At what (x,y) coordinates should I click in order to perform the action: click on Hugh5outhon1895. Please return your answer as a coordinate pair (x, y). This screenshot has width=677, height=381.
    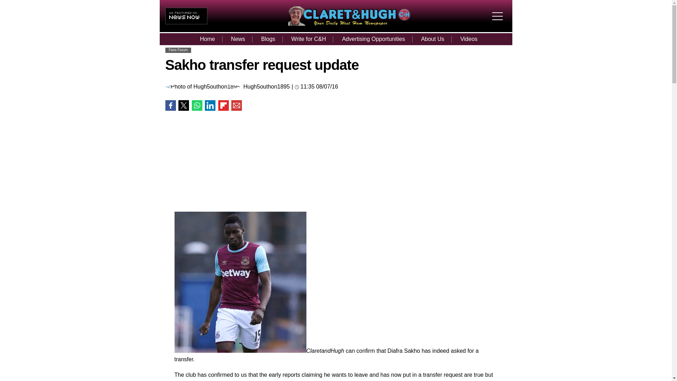
    Looking at the image, I should click on (266, 86).